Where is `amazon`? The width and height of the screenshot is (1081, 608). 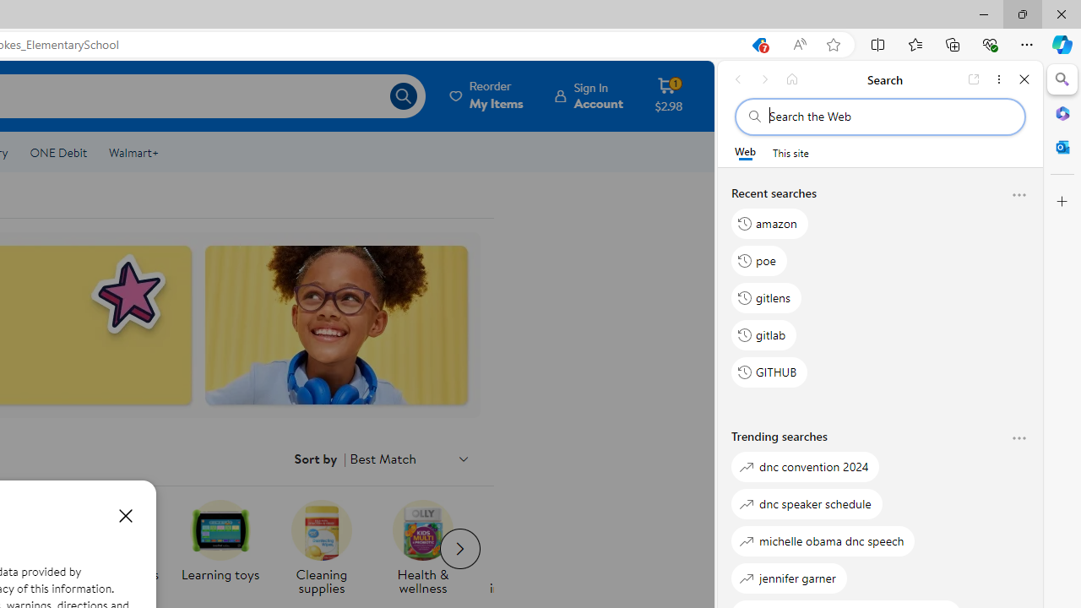
amazon is located at coordinates (770, 223).